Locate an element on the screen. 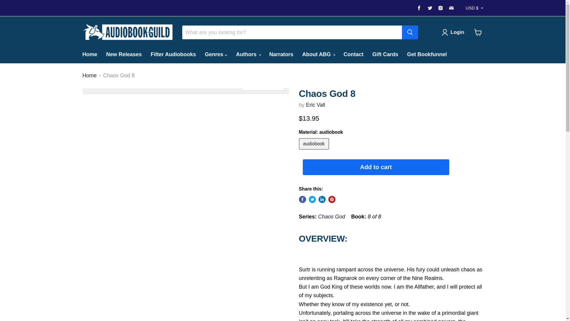 This screenshot has width=570, height=321. New Releases is located at coordinates (124, 54).